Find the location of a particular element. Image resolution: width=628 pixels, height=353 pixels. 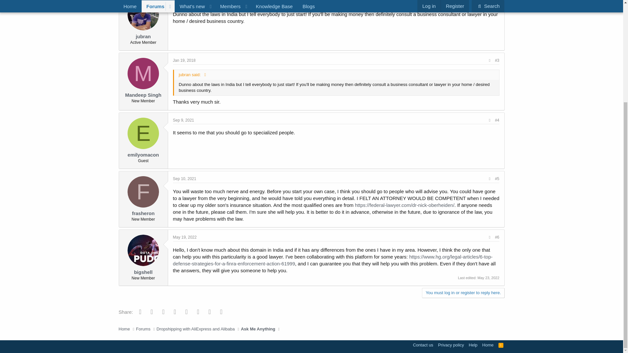

Sep 9, 2021 at 2:57 PM is located at coordinates (183, 120).